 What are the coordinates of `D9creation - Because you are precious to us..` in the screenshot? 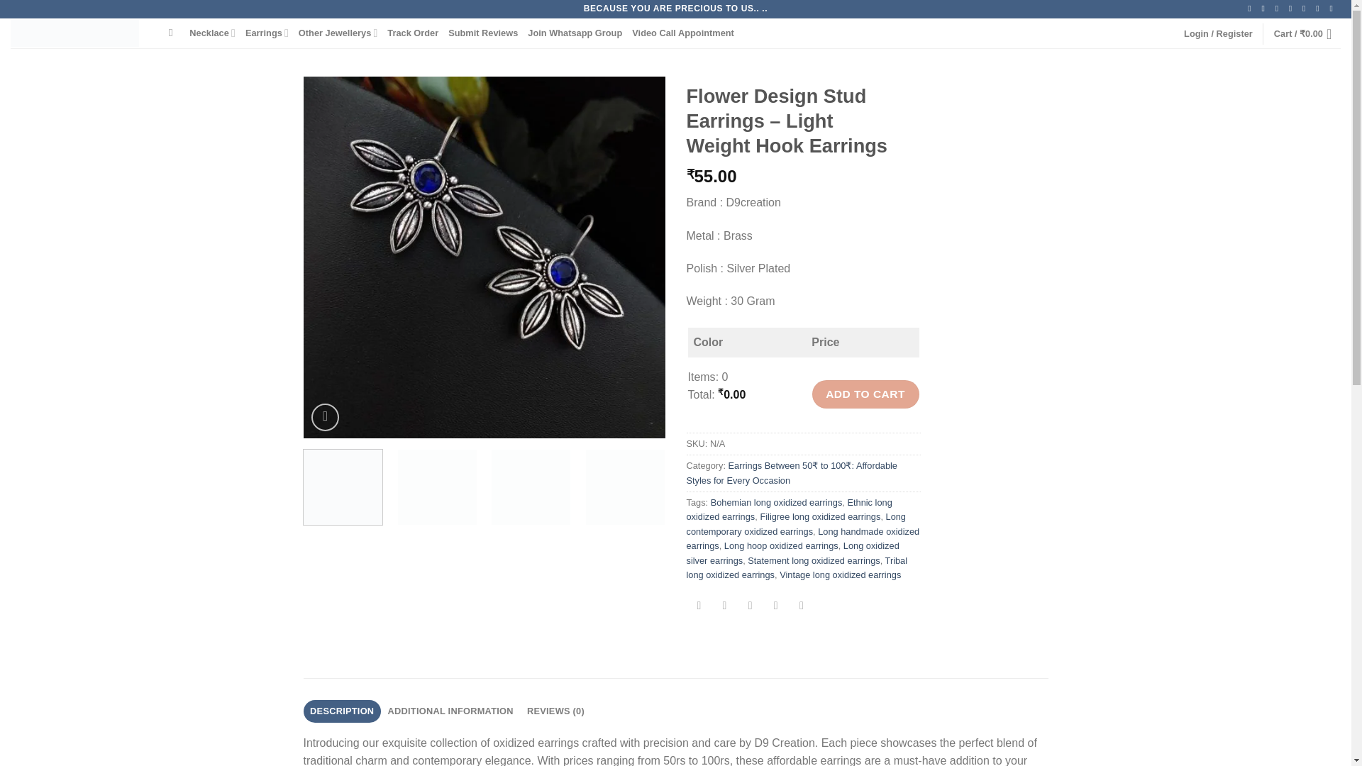 It's located at (79, 33).